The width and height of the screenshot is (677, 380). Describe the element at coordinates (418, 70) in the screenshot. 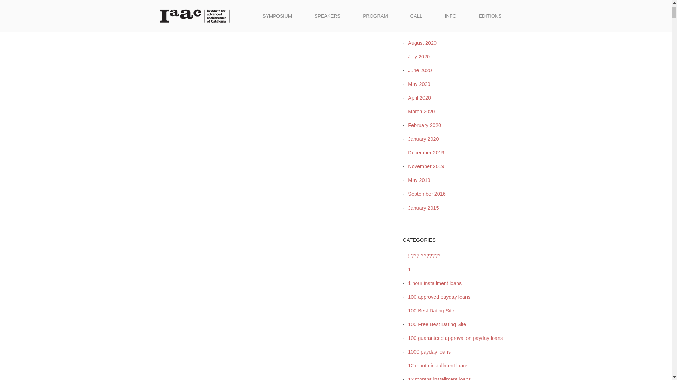

I see `June 2020` at that location.